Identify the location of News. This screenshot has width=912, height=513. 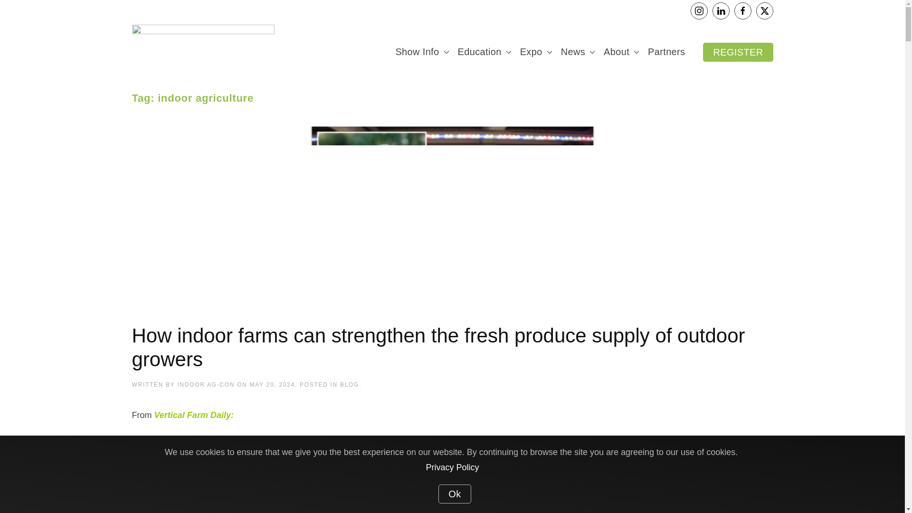
(578, 52).